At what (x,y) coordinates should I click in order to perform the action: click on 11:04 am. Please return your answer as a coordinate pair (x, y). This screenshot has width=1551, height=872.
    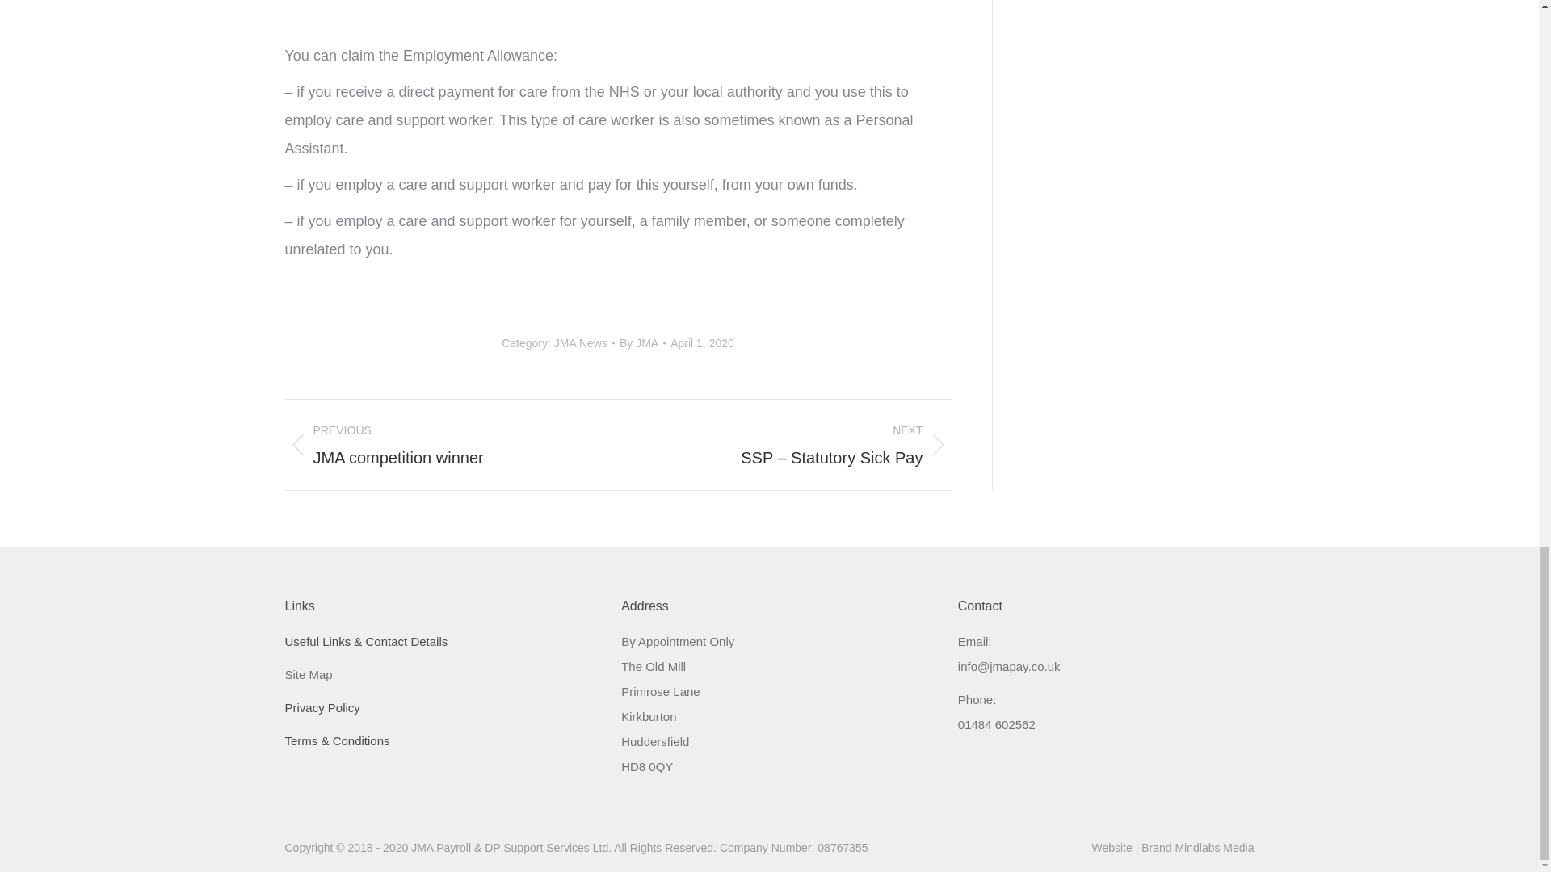
    Looking at the image, I should click on (322, 707).